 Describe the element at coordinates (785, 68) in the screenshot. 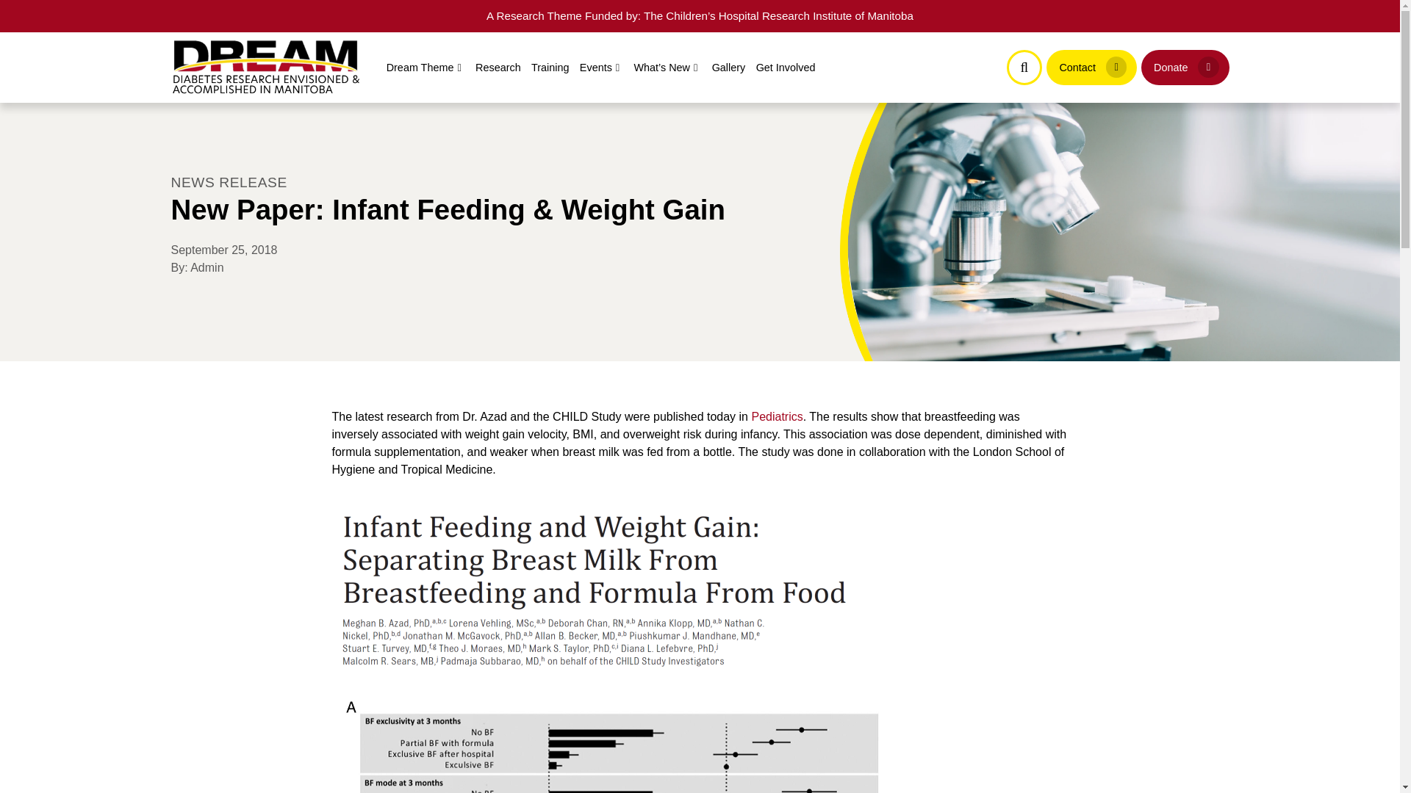

I see `Get Involved` at that location.